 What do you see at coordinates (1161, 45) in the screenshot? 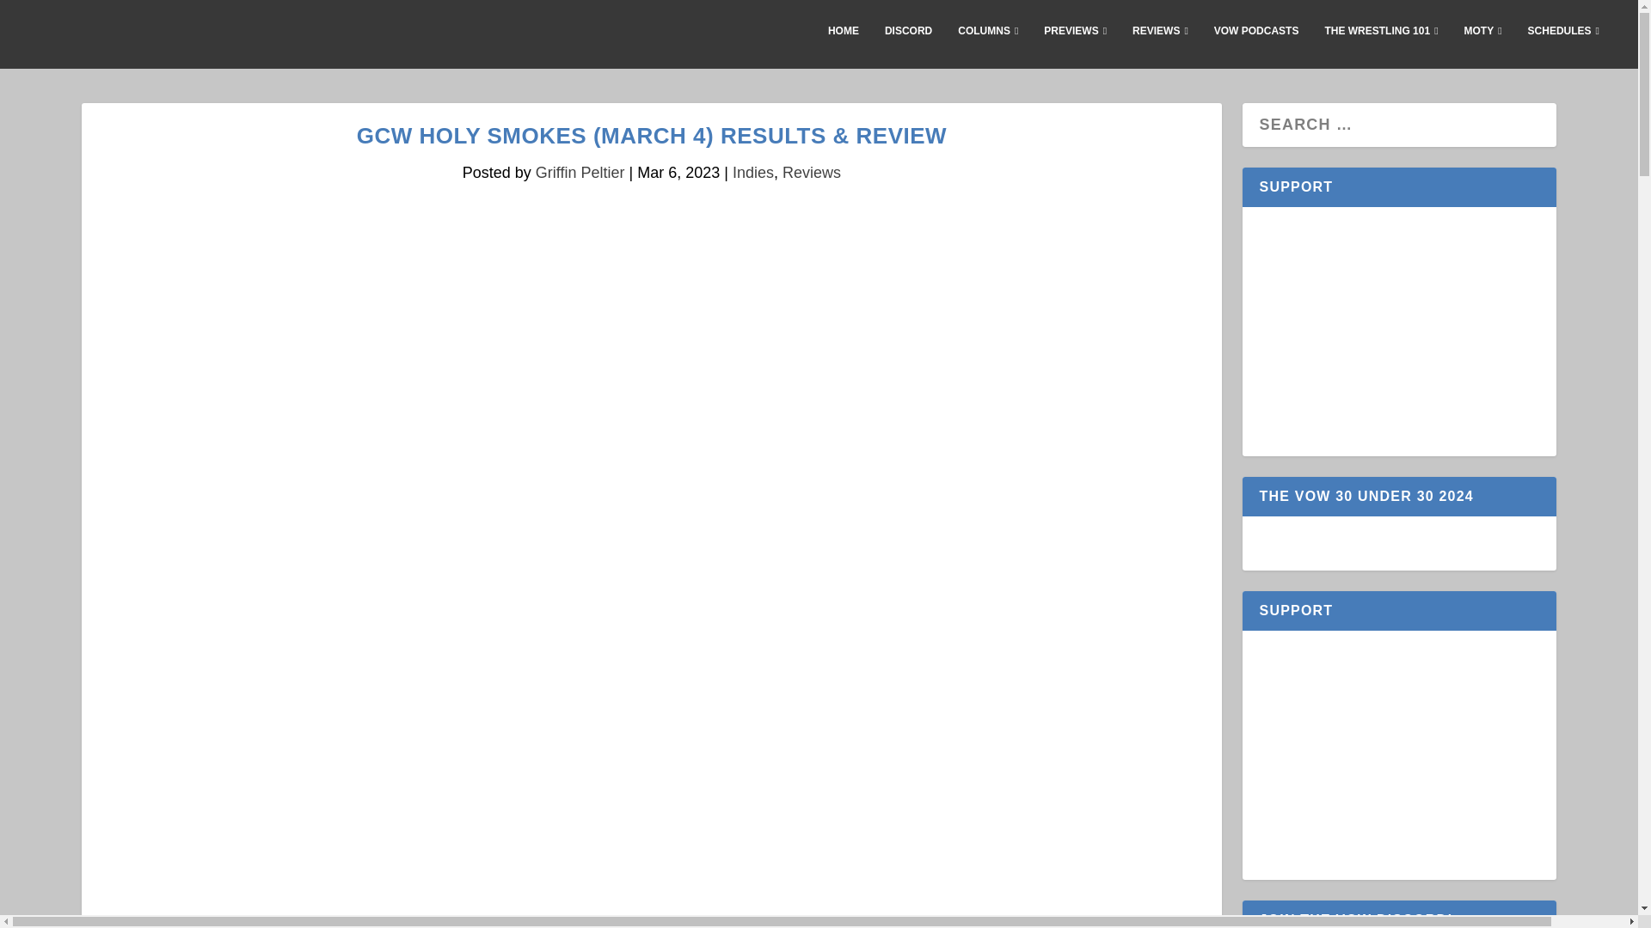
I see `REVIEWS` at bounding box center [1161, 45].